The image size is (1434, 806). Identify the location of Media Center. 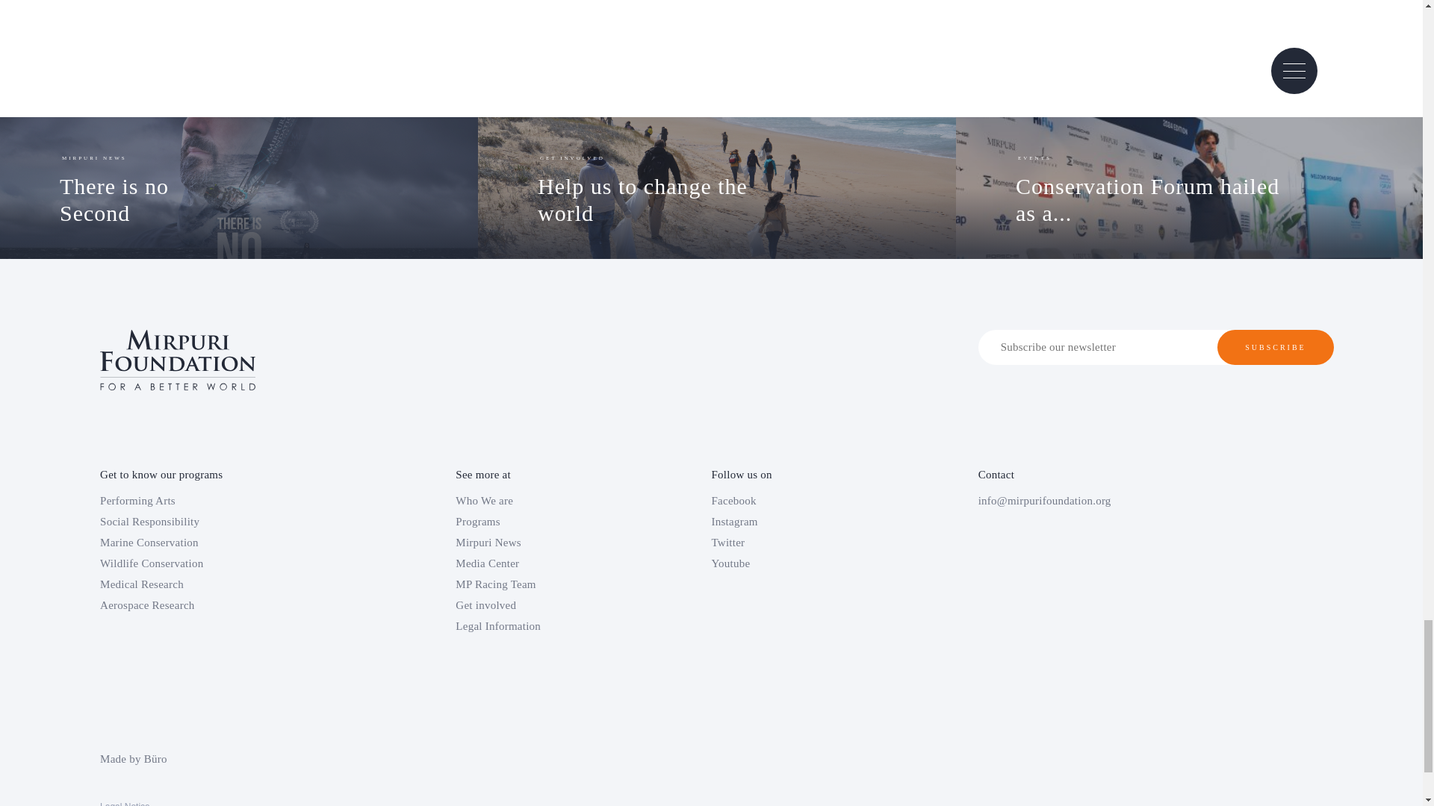
(674, 187).